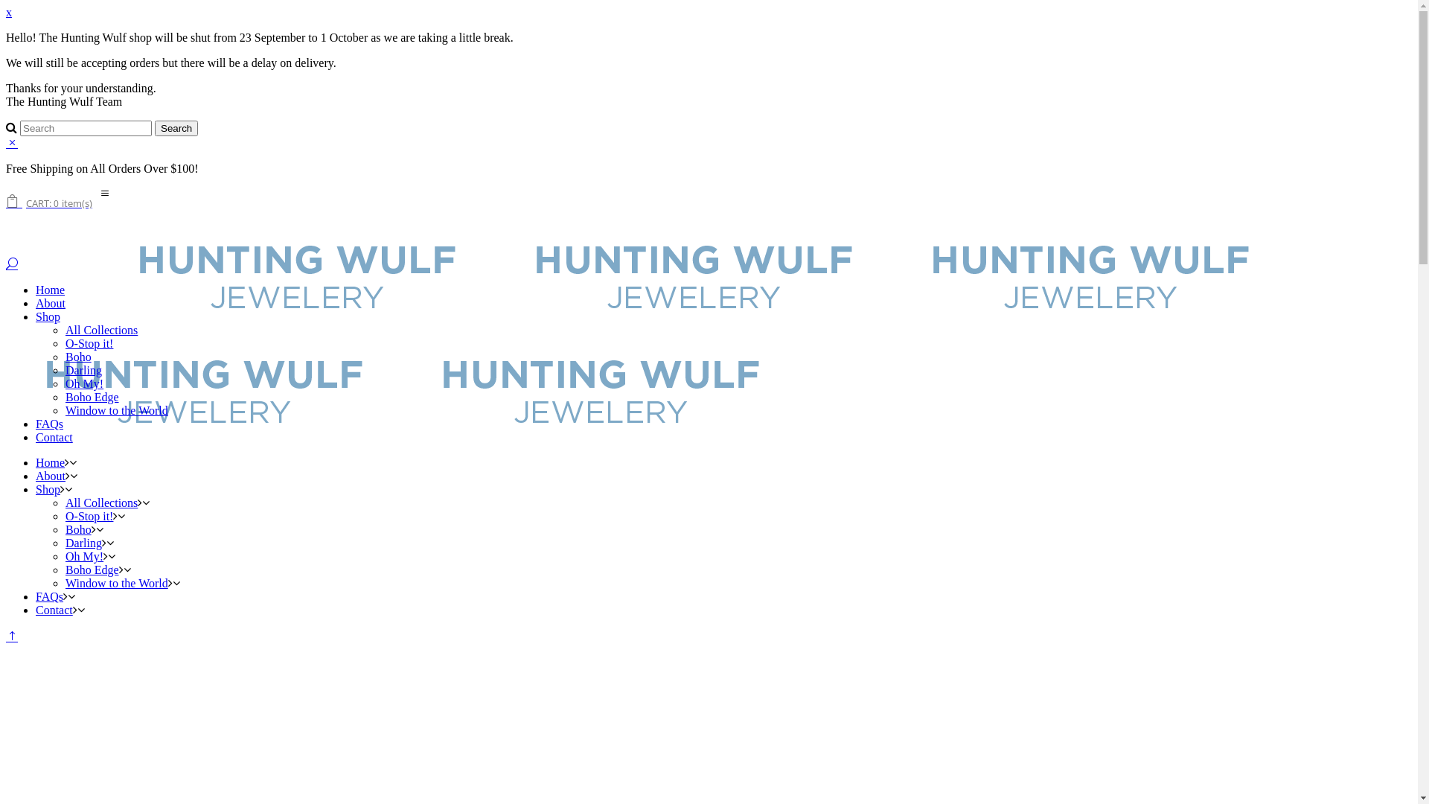  What do you see at coordinates (49, 424) in the screenshot?
I see `FAQs` at bounding box center [49, 424].